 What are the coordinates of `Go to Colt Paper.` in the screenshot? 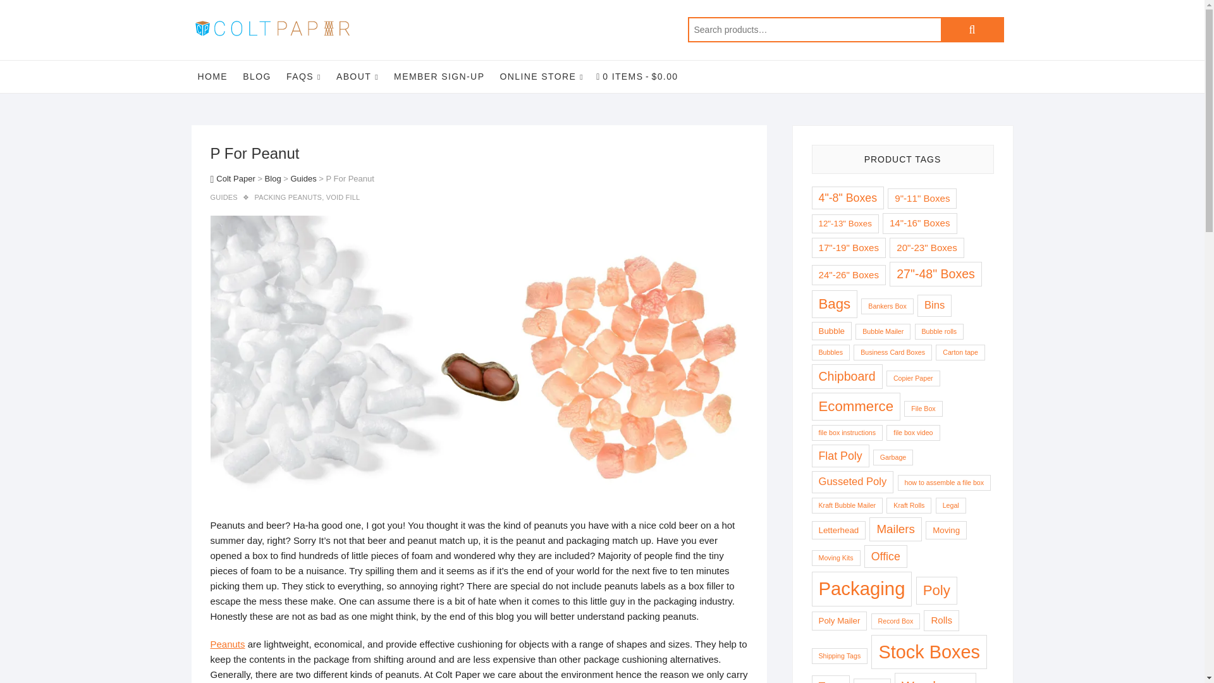 It's located at (233, 178).